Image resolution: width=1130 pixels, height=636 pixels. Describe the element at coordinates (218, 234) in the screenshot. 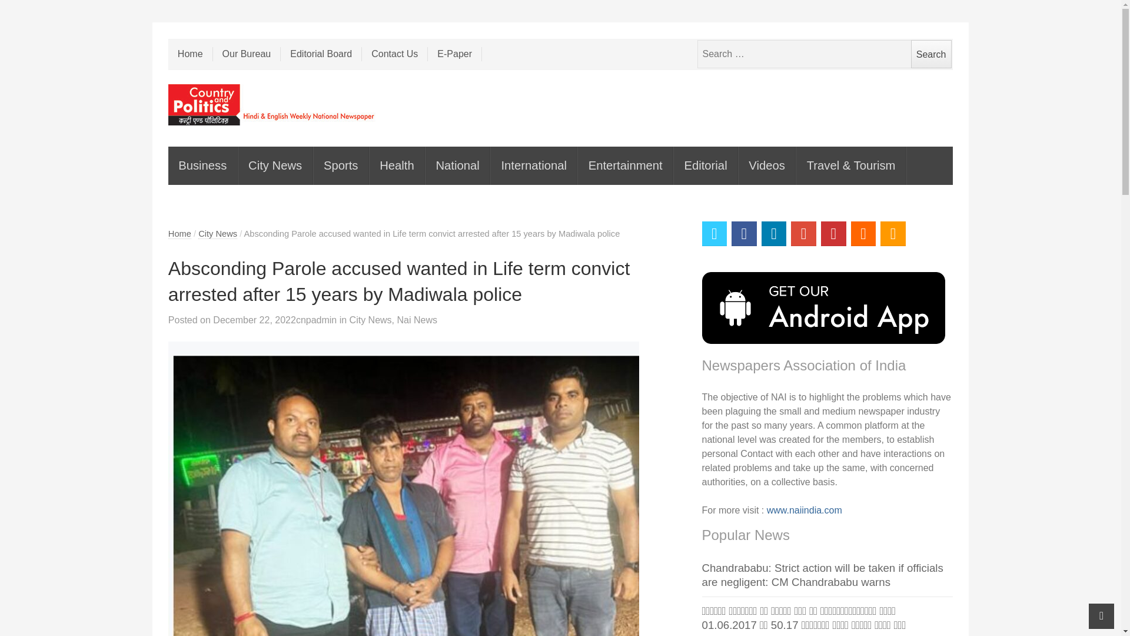

I see `City News` at that location.